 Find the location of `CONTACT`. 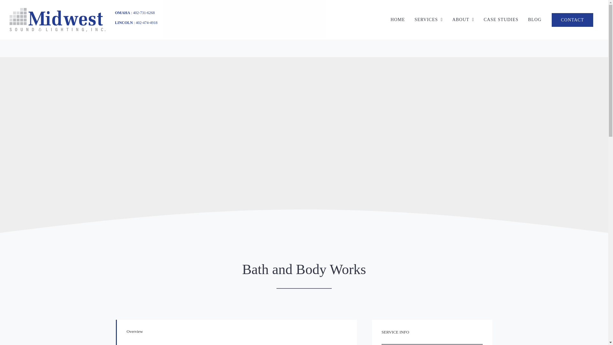

CONTACT is located at coordinates (572, 20).